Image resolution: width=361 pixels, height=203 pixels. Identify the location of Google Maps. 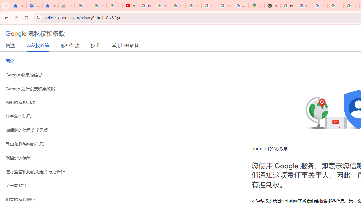
(257, 6).